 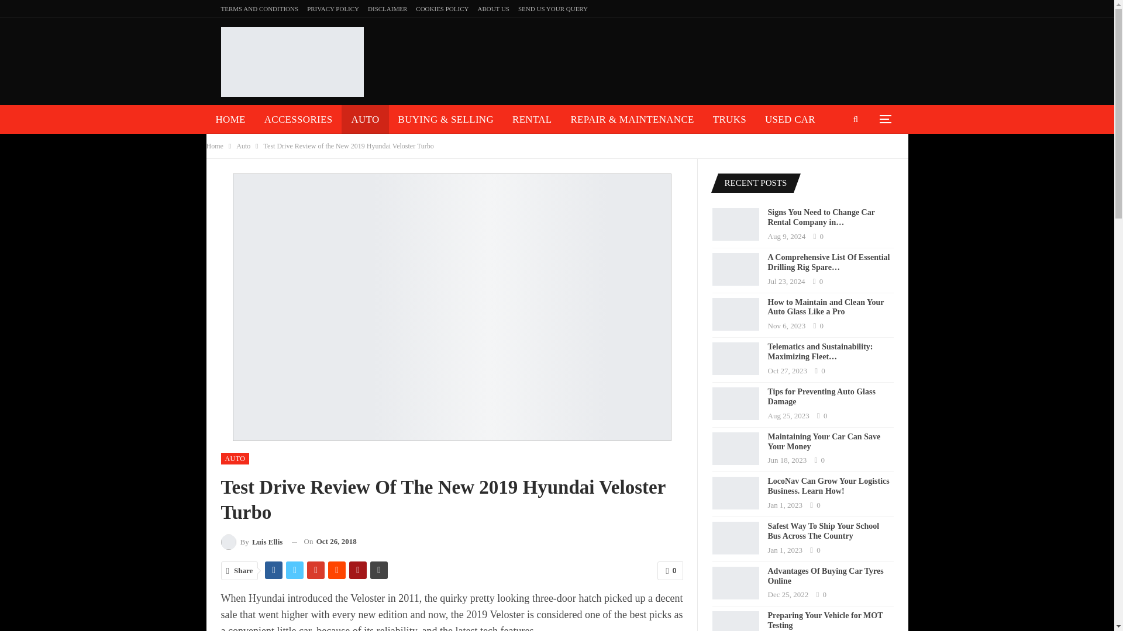 I want to click on AUTO, so click(x=235, y=458).